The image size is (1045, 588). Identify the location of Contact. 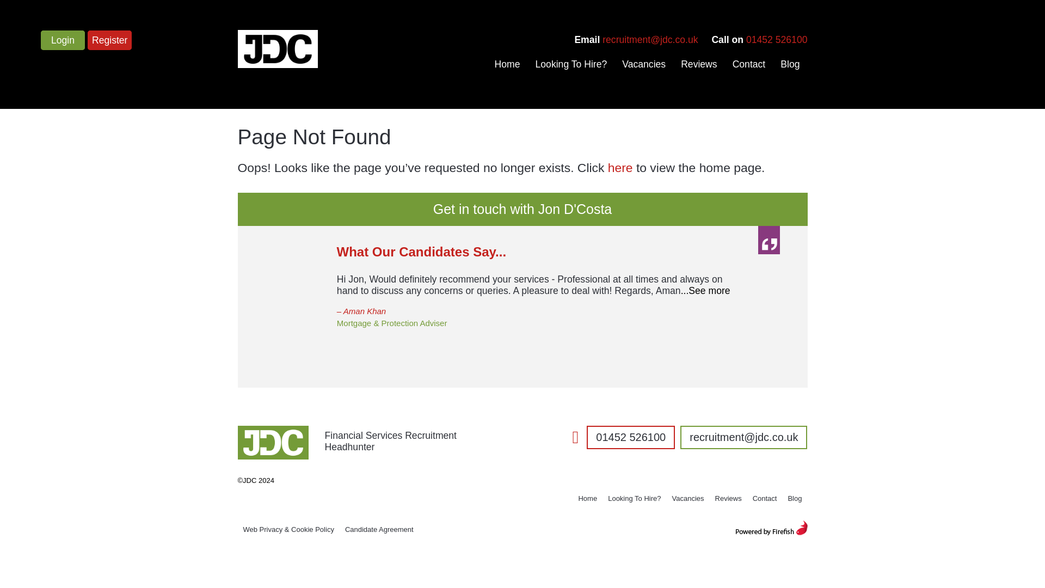
(765, 498).